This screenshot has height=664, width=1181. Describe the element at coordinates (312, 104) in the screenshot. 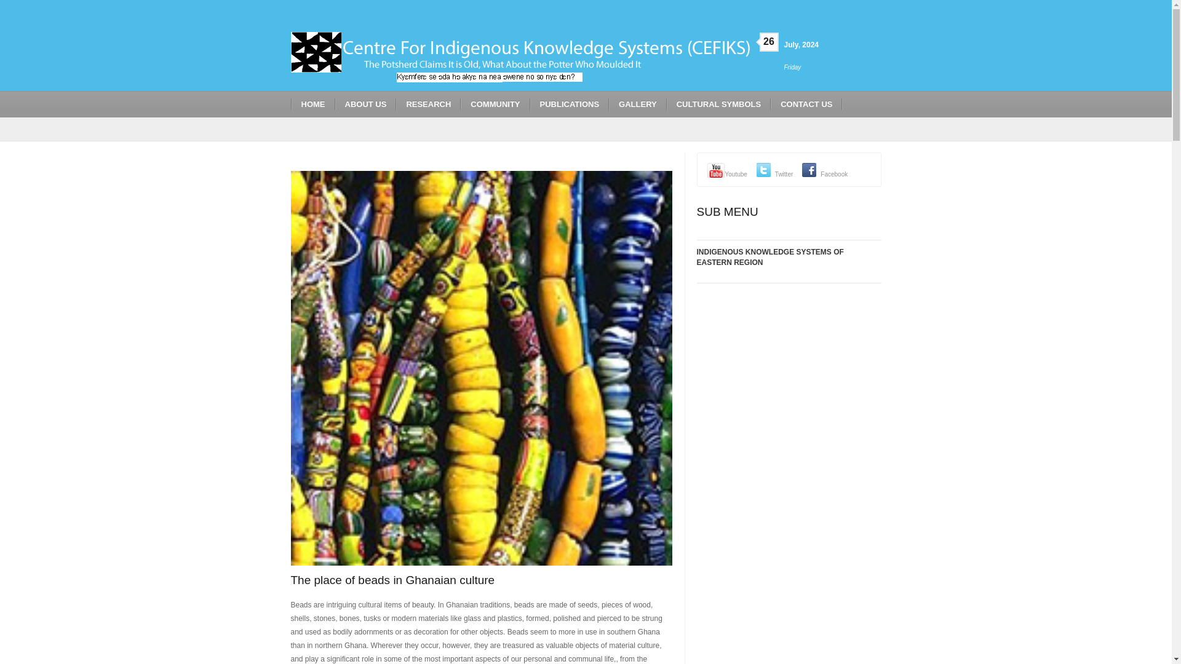

I see `HOME` at that location.